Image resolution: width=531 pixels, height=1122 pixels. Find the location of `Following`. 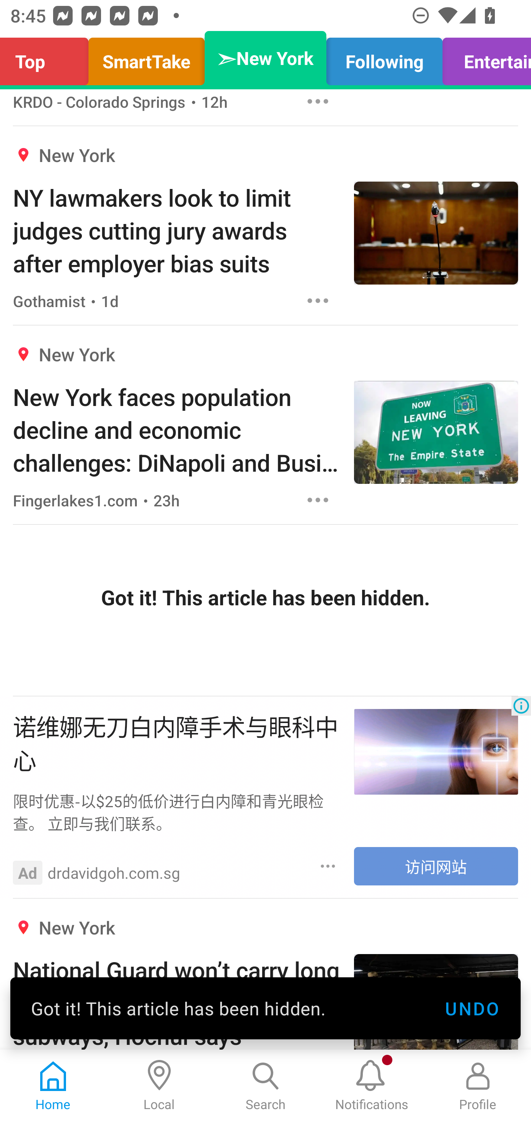

Following is located at coordinates (384, 58).